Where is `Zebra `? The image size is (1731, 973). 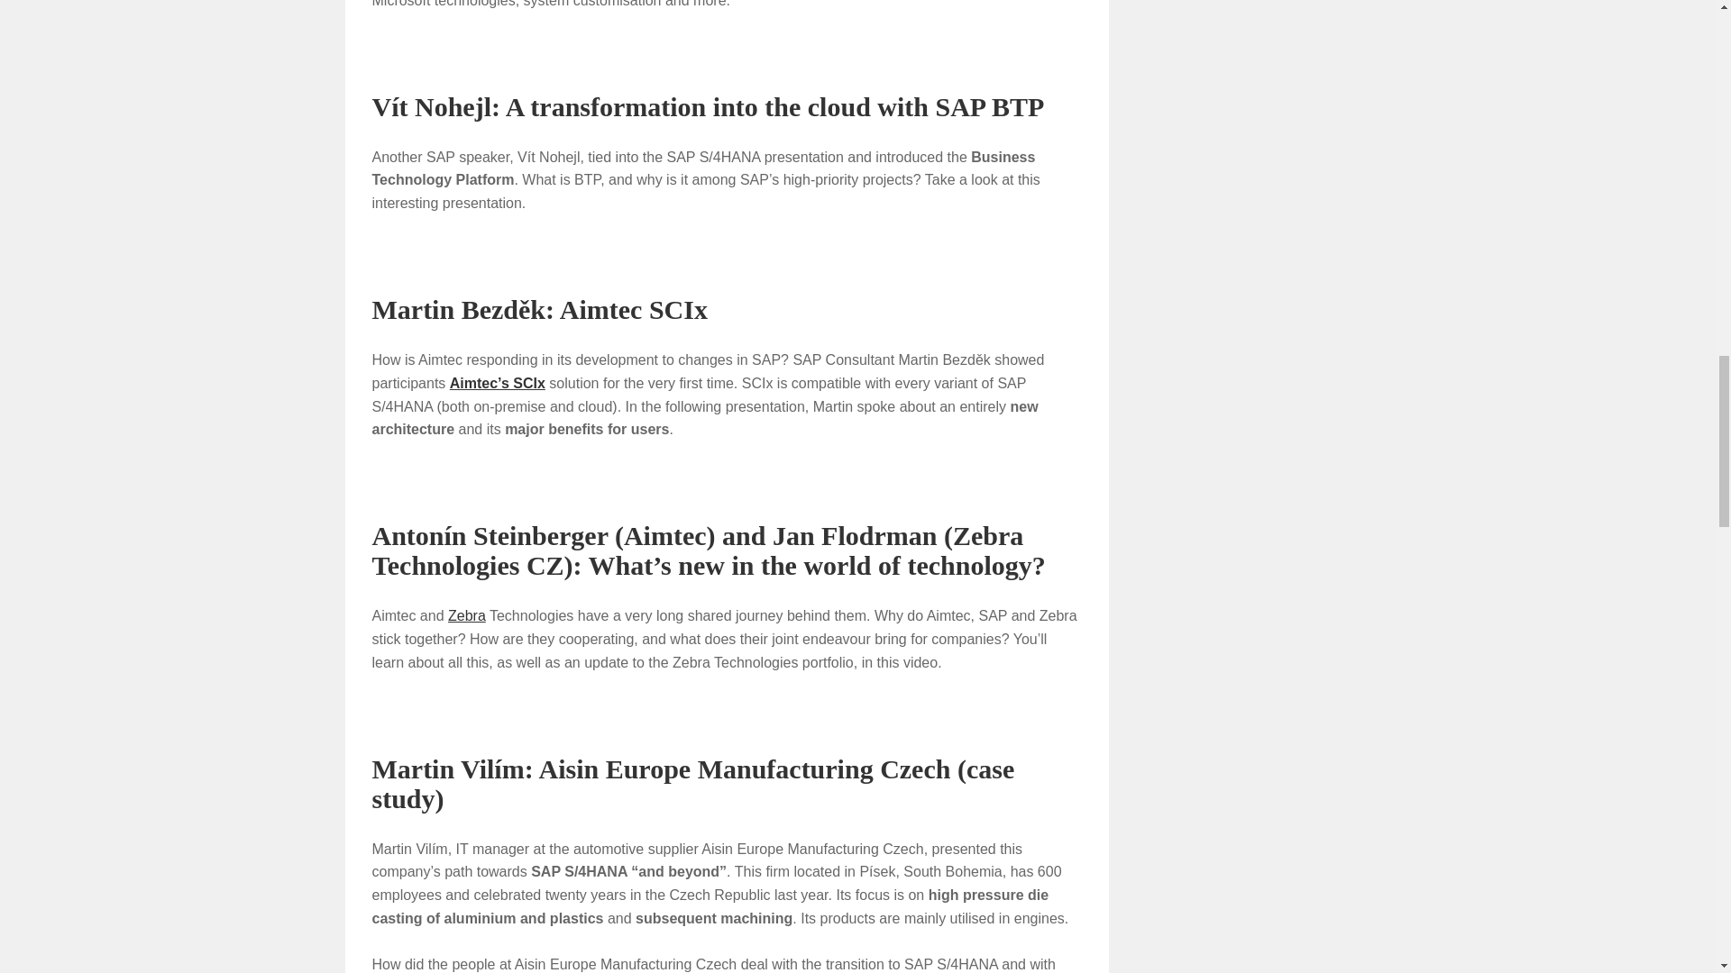
Zebra  is located at coordinates (467, 616).